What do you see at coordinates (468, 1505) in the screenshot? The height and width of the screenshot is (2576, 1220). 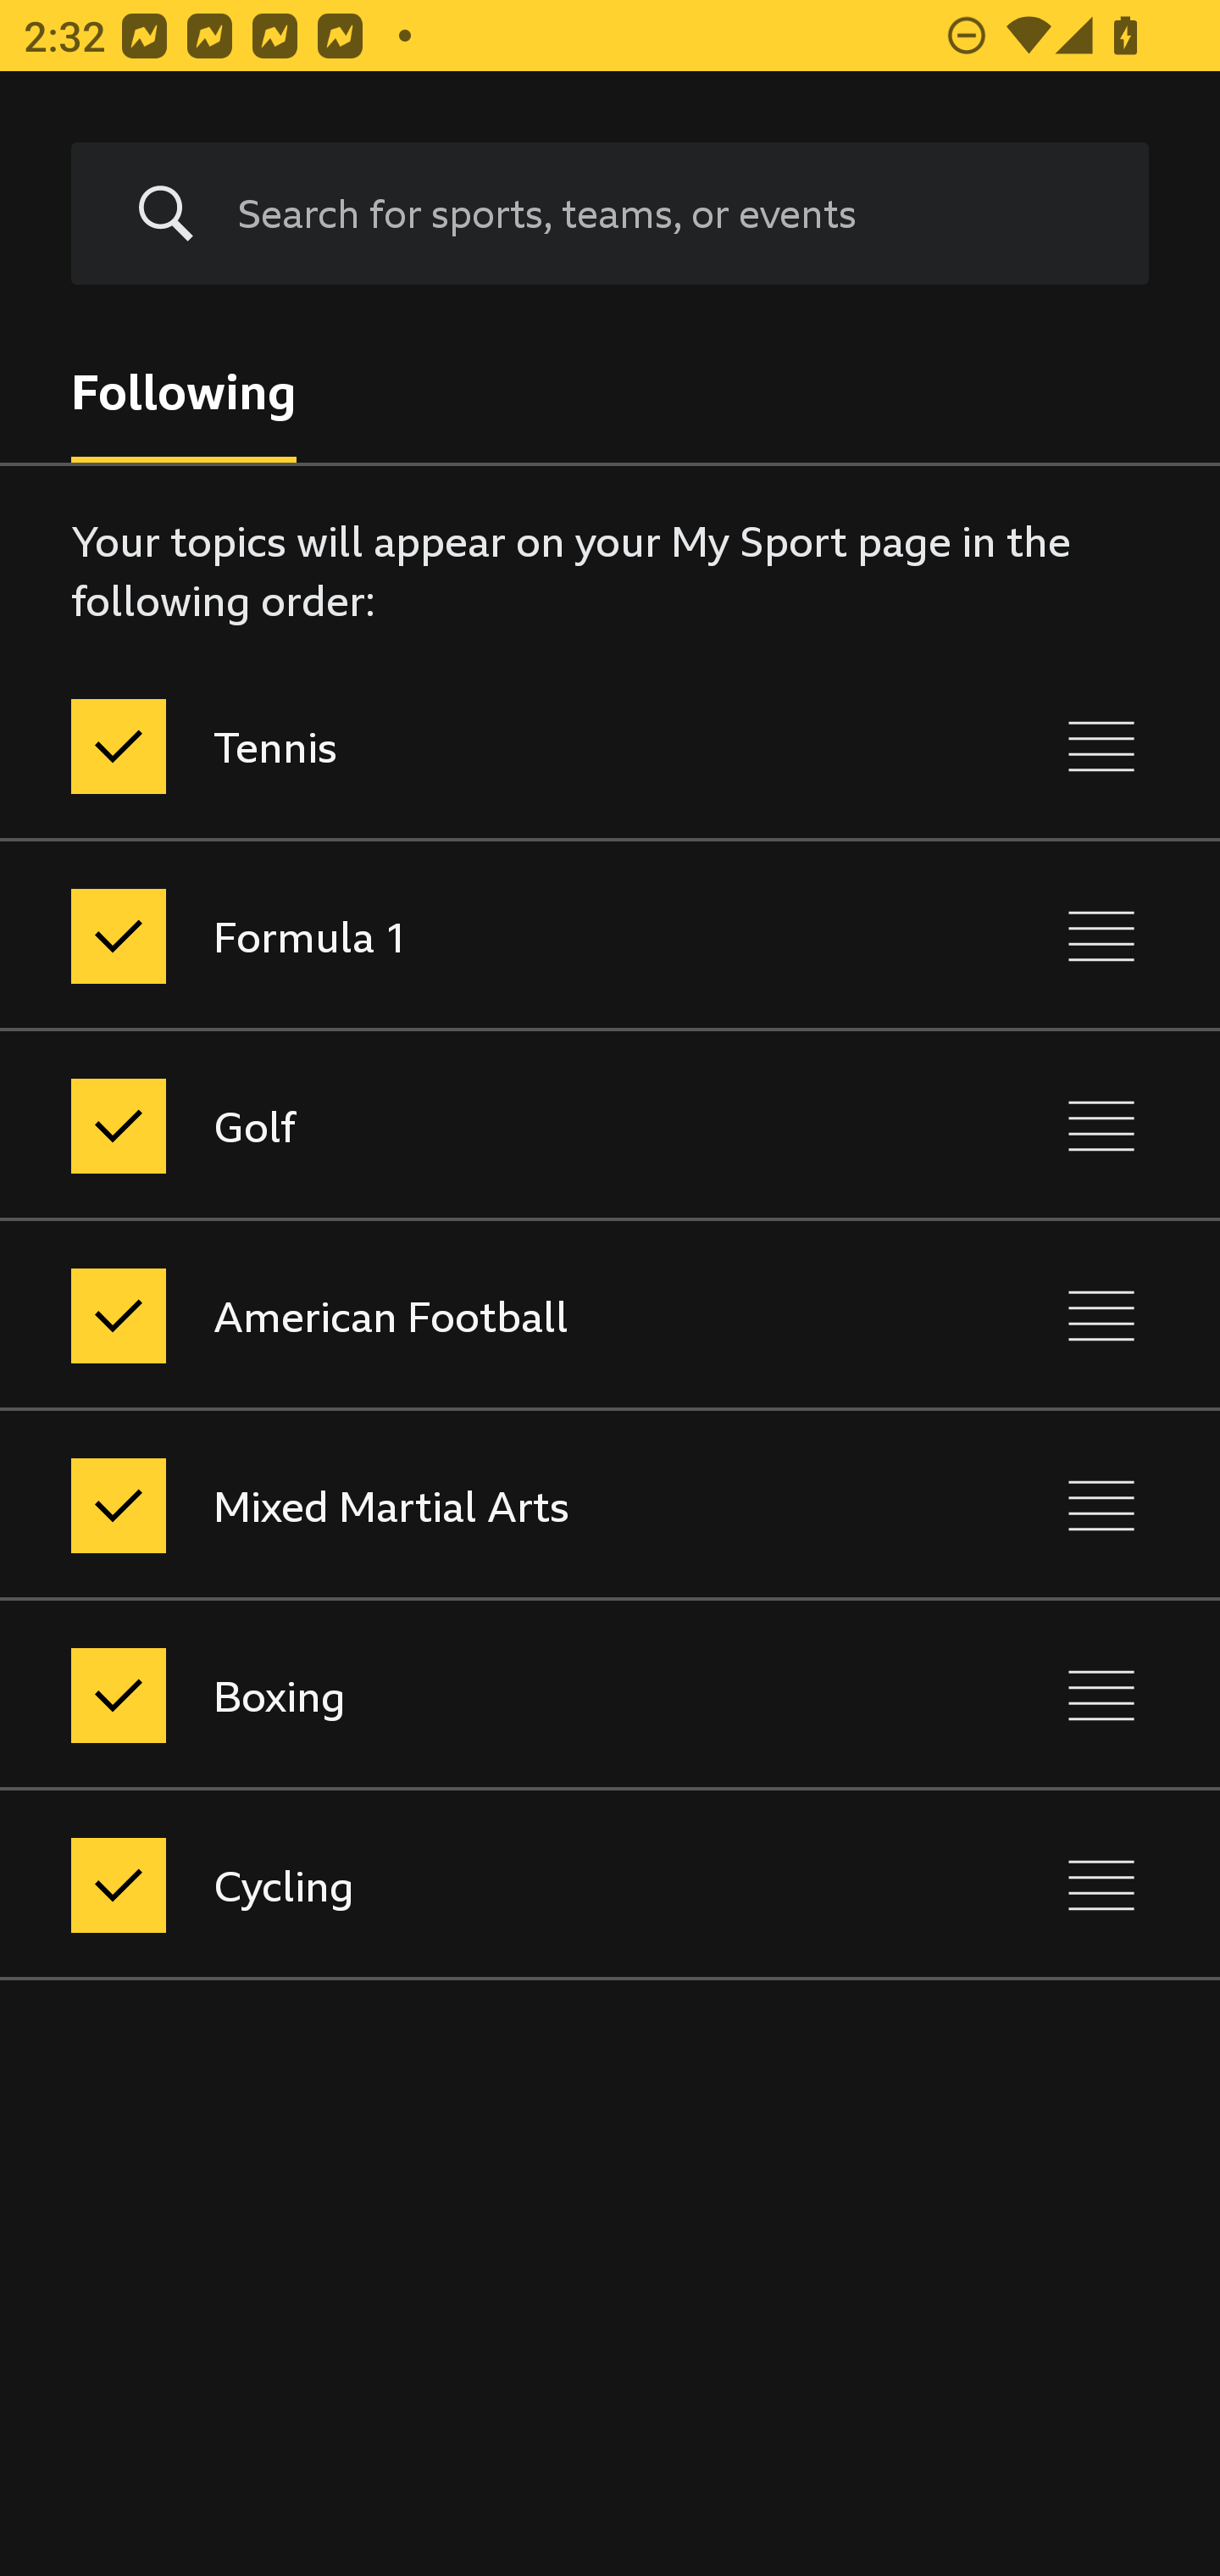 I see `Mixed Martial Arts` at bounding box center [468, 1505].